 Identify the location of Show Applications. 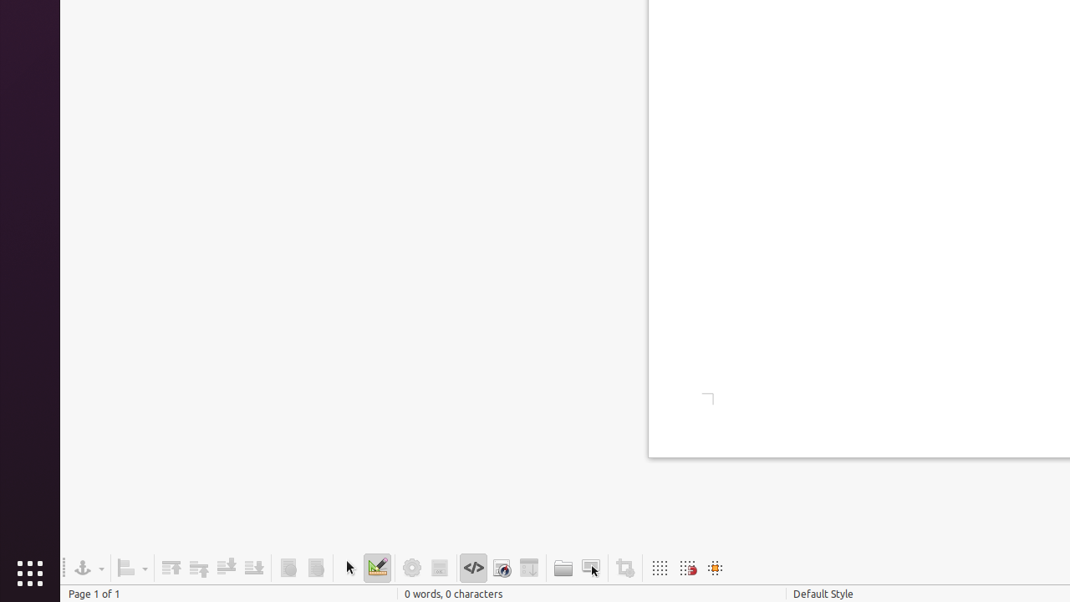
(30, 574).